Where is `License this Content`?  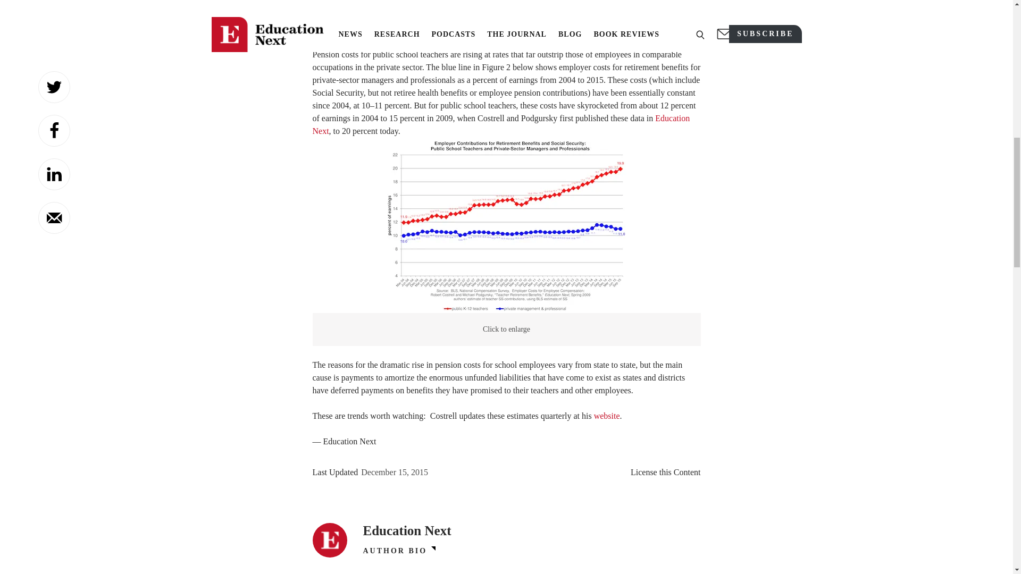
License this Content is located at coordinates (666, 472).